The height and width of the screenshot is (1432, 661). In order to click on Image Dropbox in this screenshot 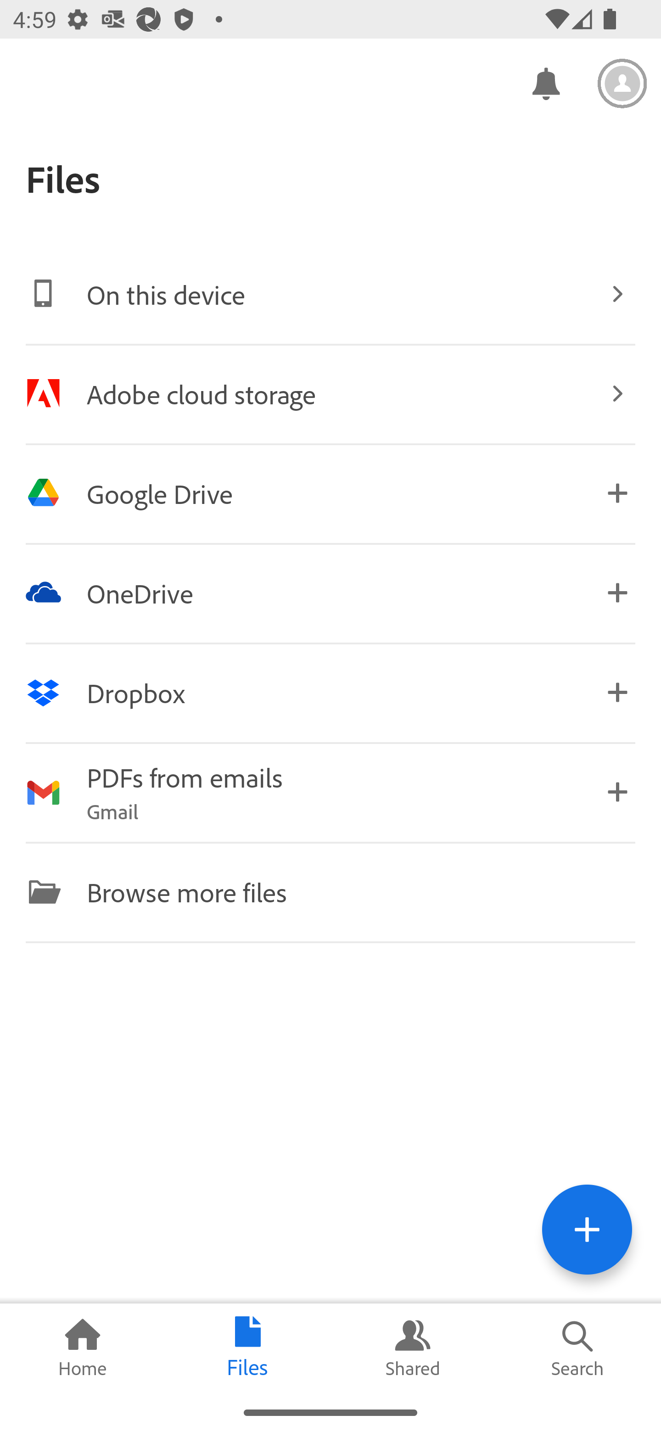, I will do `click(330, 692)`.